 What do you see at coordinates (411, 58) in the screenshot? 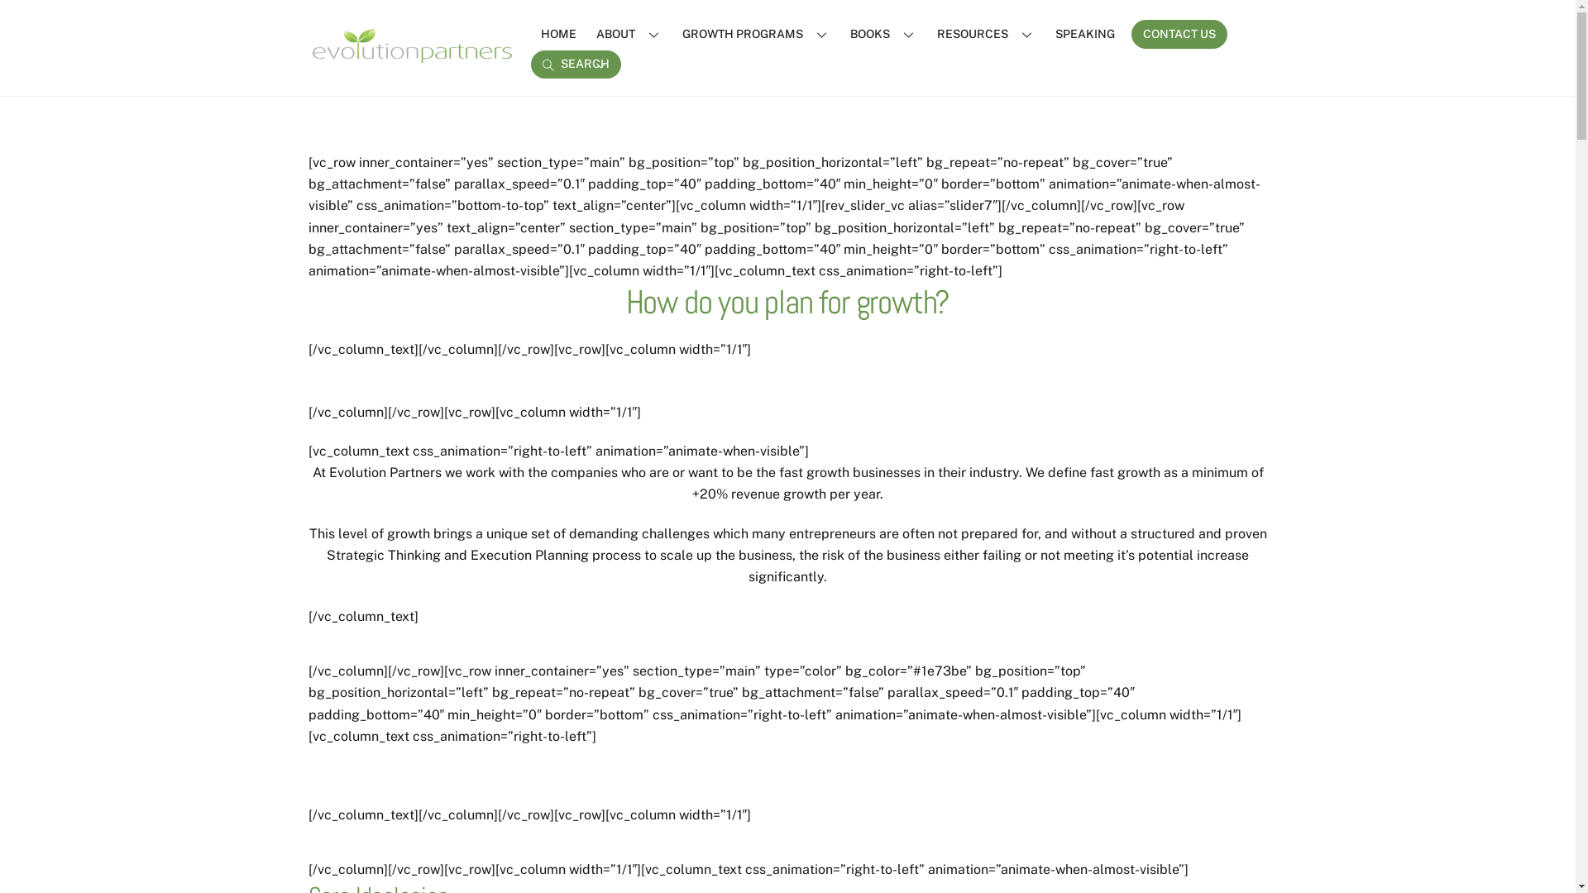
I see `Evolution Partners` at bounding box center [411, 58].